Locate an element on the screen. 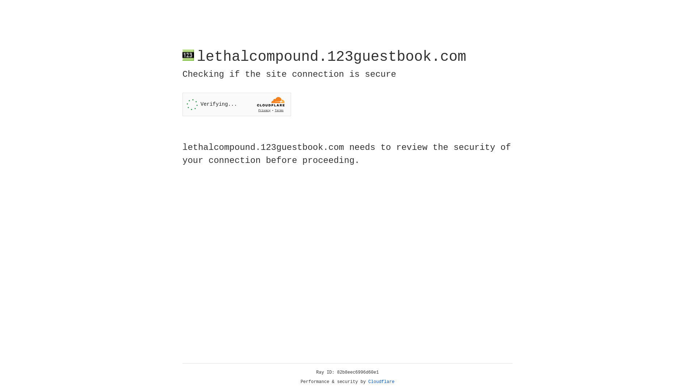 This screenshot has width=695, height=391. Cloudflare is located at coordinates (382, 382).